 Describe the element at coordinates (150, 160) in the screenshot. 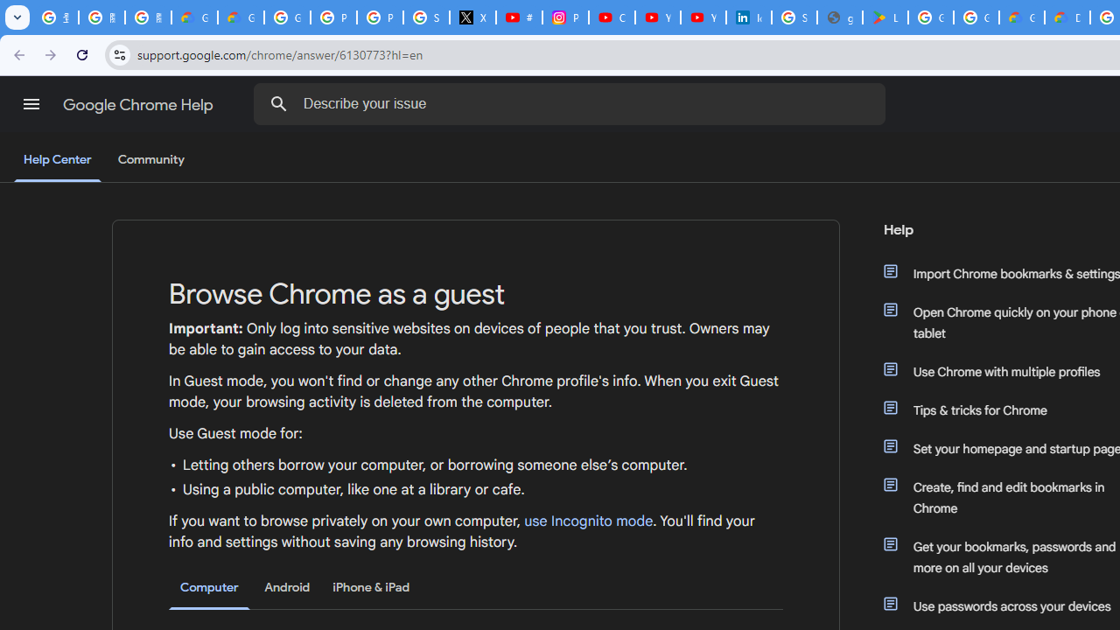

I see `Community` at that location.